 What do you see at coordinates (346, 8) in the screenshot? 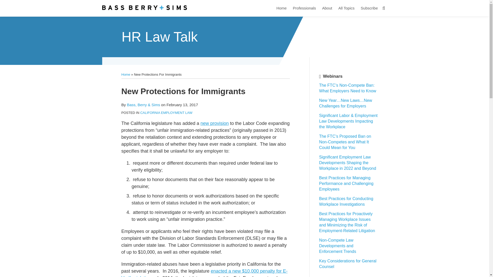
I see `All Topics` at bounding box center [346, 8].